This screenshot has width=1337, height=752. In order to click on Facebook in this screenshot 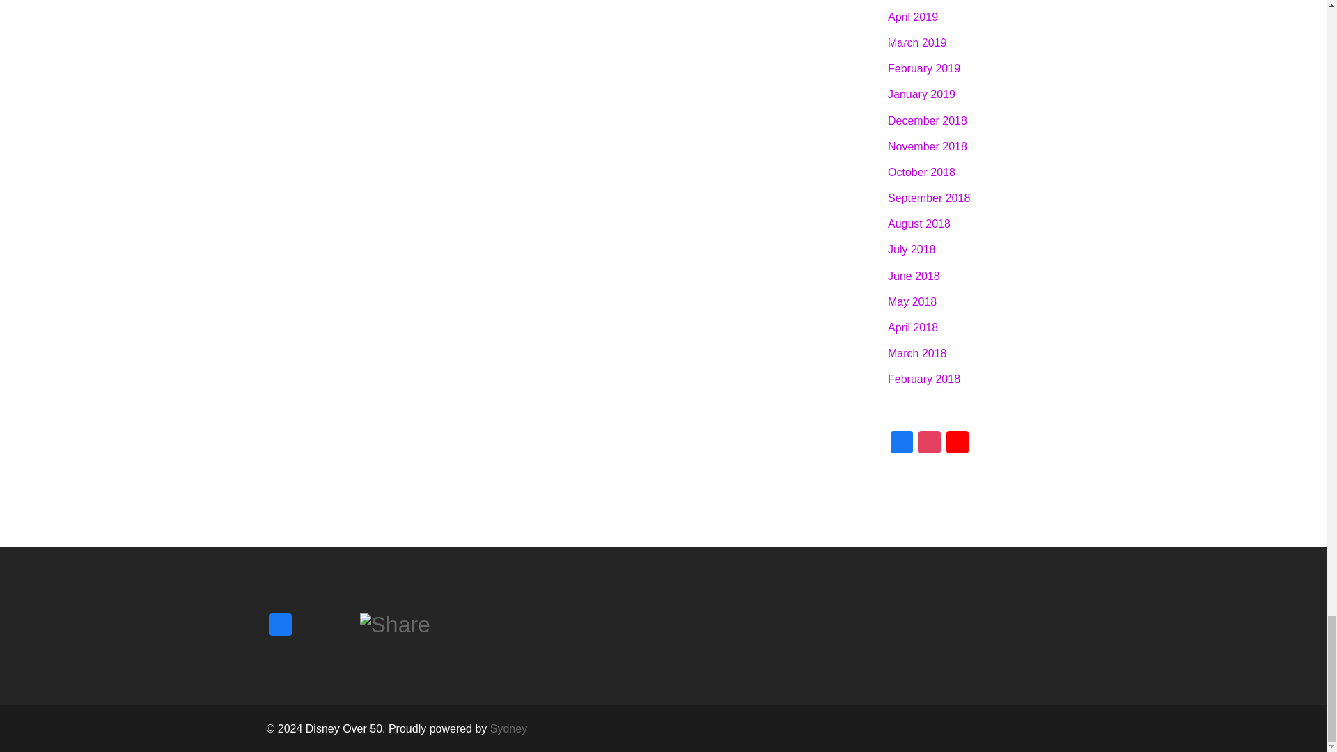, I will do `click(280, 627)`.